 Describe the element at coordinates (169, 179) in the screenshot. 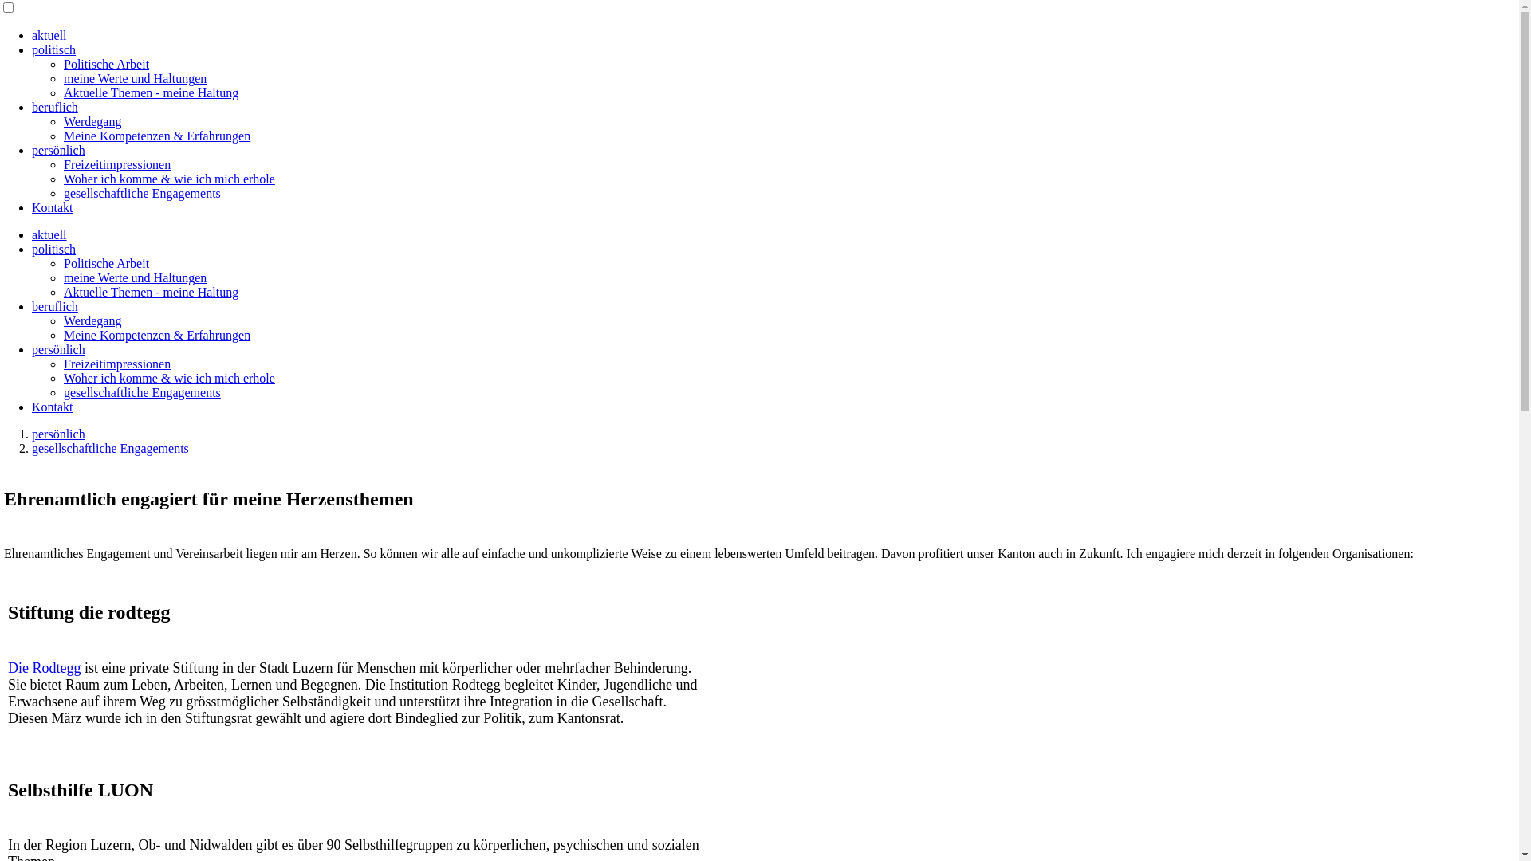

I see `Woher ich komme & wie ich mich erhole` at that location.